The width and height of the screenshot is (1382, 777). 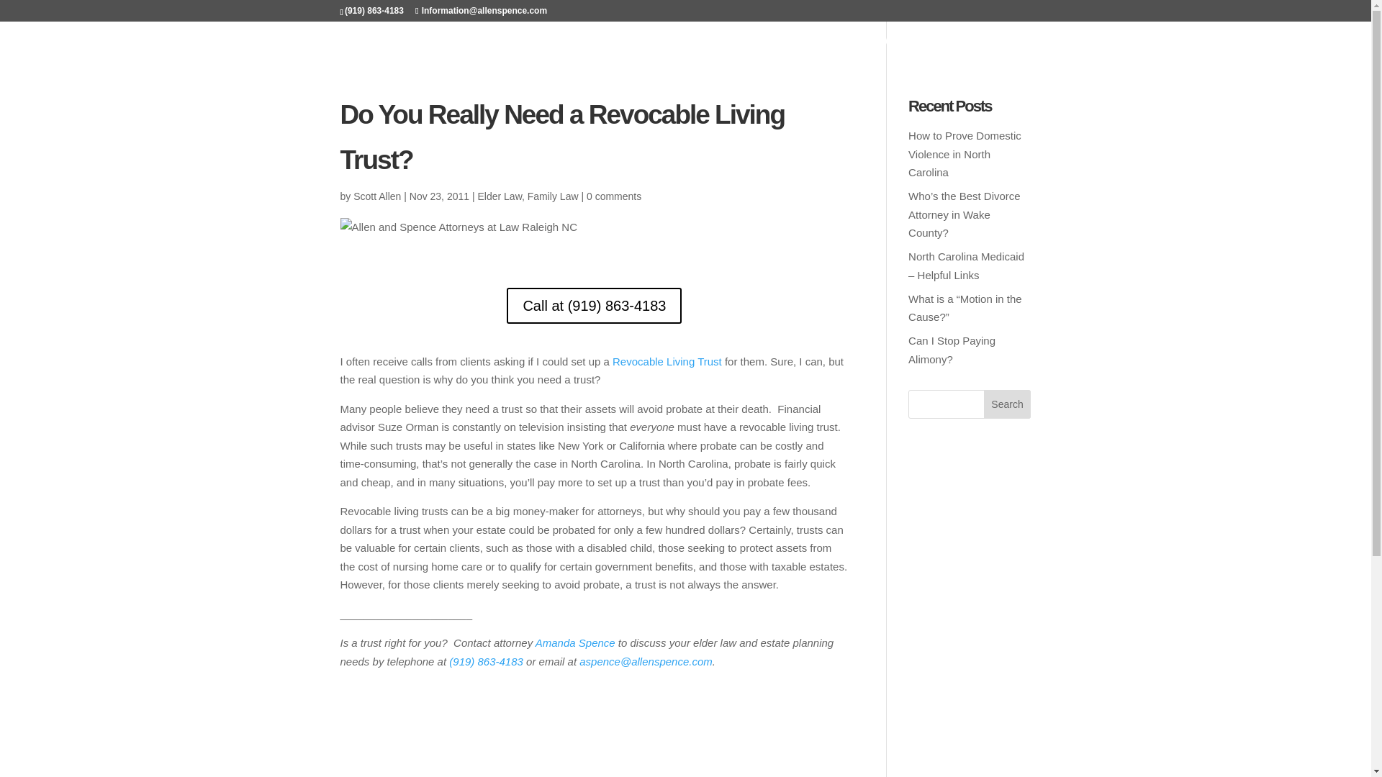 I want to click on Areas of Practice, so click(x=469, y=42).